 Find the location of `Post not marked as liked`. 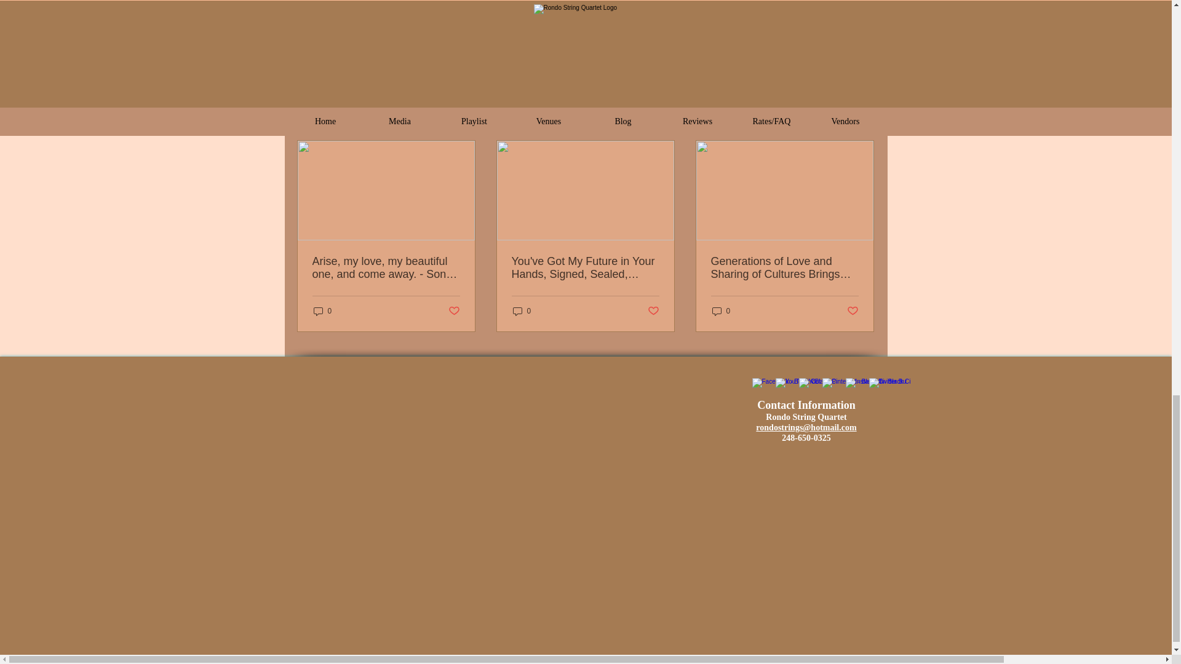

Post not marked as liked is located at coordinates (807, 52).